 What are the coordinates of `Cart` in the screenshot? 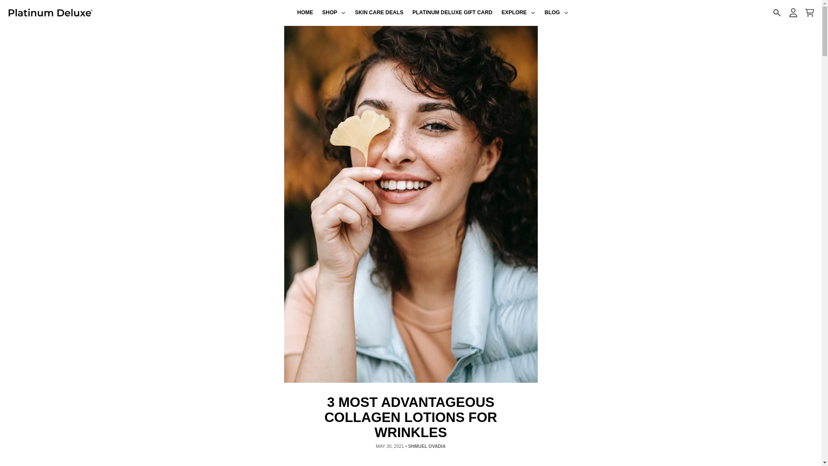 It's located at (809, 13).